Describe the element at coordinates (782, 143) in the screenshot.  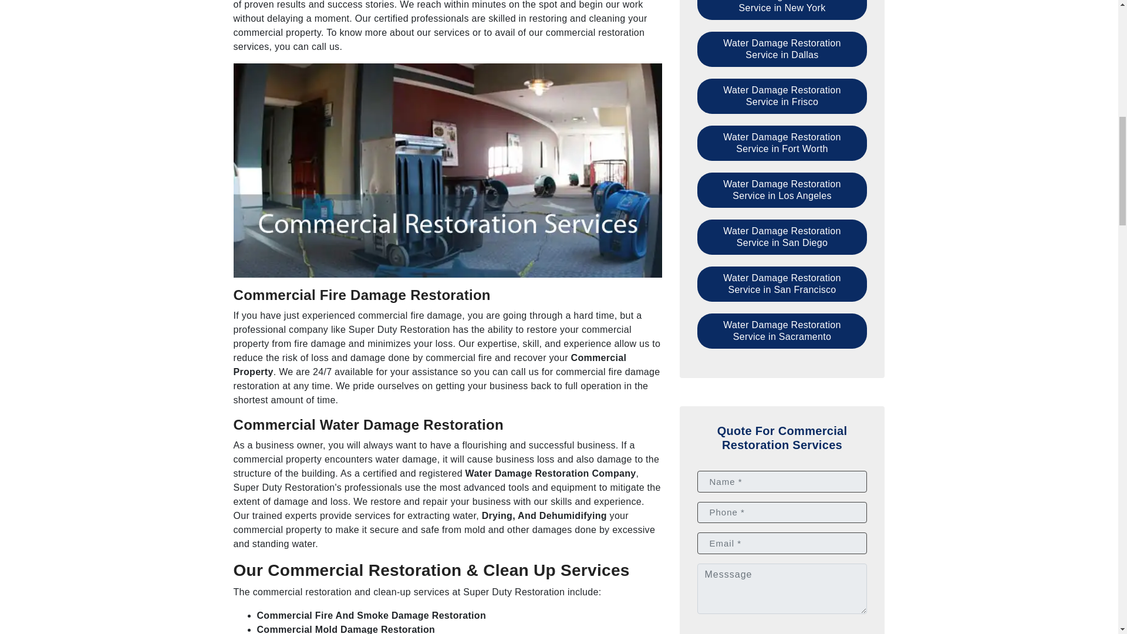
I see `Water Damage Restoration Service in Fort Worth` at that location.